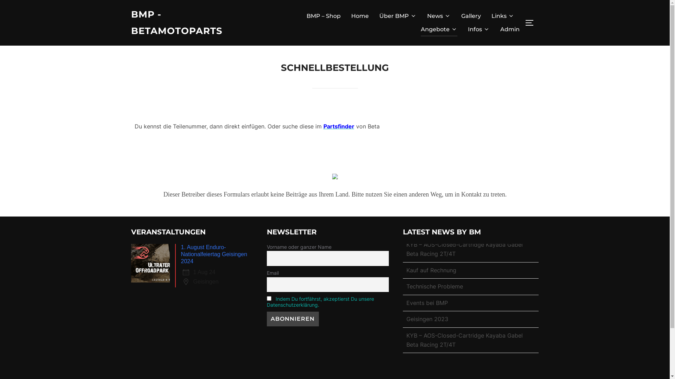 The height and width of the screenshot is (379, 675). I want to click on 1. August Enduro-Nationalfeiertag Geisingen 2024, so click(214, 254).